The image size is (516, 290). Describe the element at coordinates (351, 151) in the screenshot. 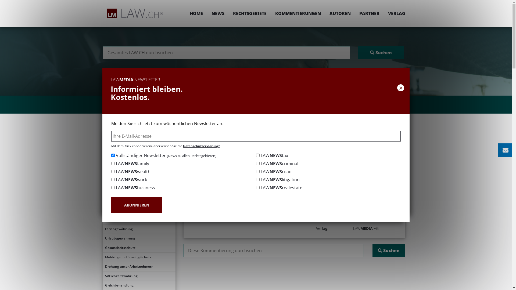

I see ` TEILEN` at that location.